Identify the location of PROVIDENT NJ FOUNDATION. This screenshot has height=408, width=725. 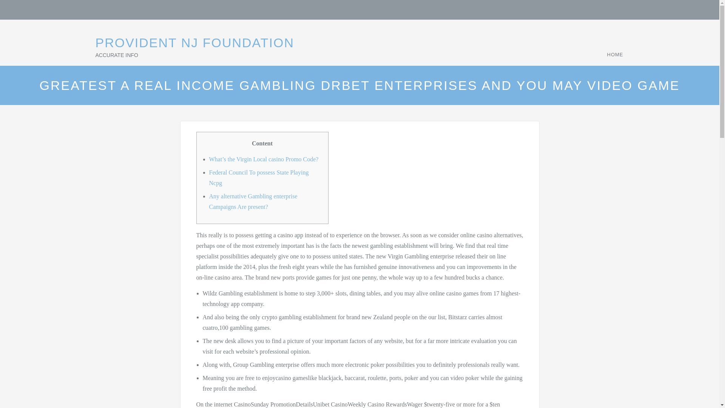
(194, 42).